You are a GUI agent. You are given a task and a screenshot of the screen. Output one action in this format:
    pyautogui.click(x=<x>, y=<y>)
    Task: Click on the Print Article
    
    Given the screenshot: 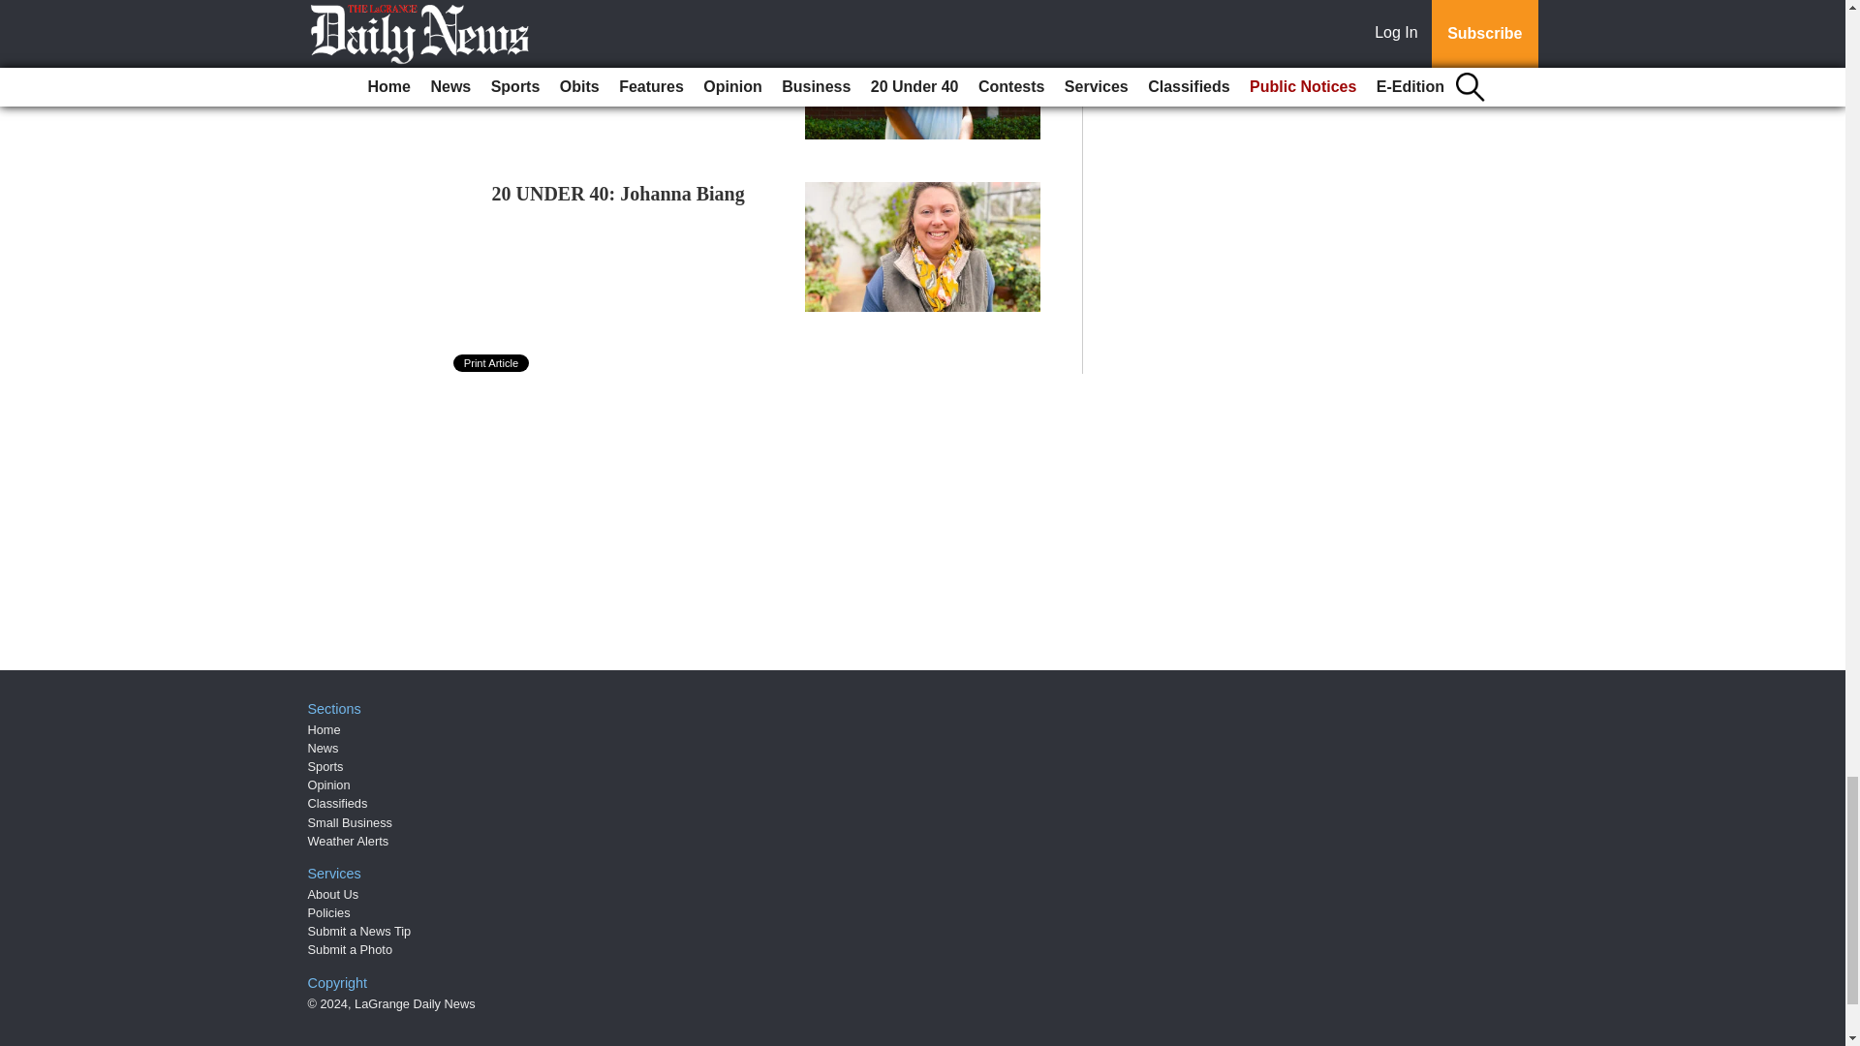 What is the action you would take?
    pyautogui.click(x=492, y=363)
    